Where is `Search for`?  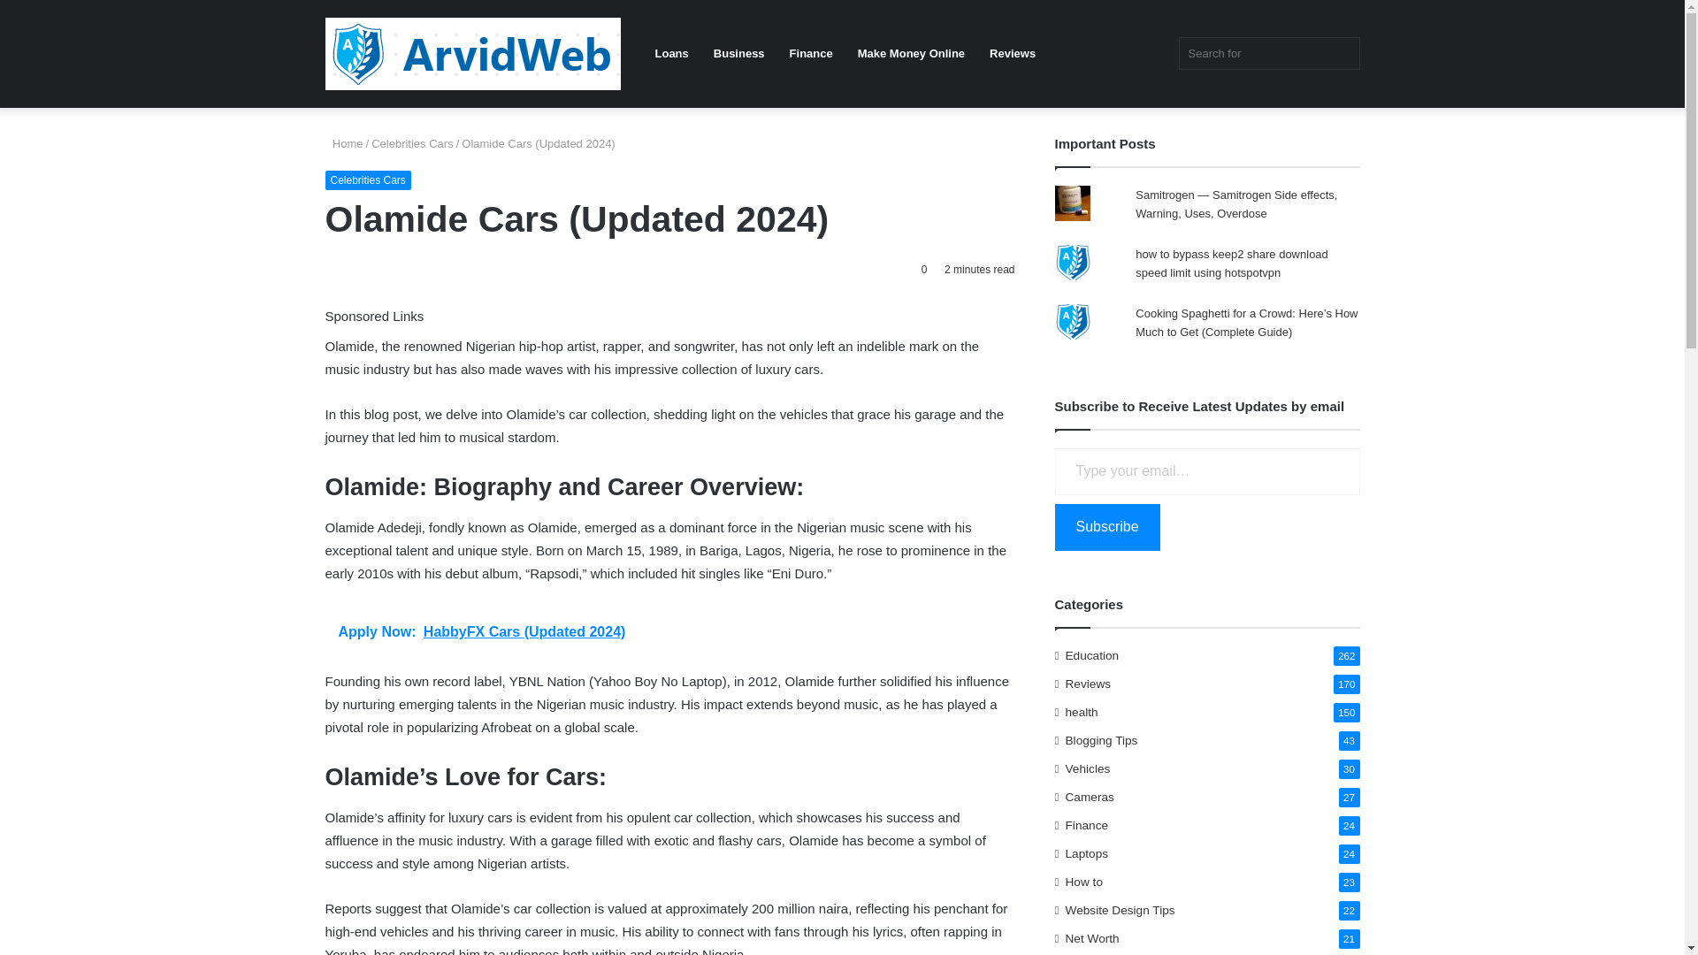 Search for is located at coordinates (1268, 53).